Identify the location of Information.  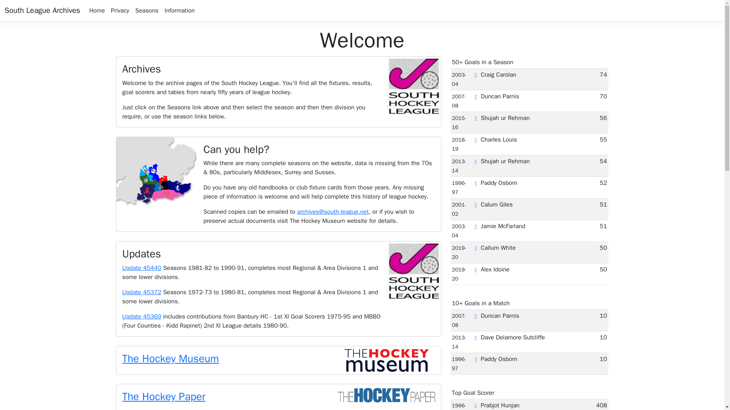
(179, 10).